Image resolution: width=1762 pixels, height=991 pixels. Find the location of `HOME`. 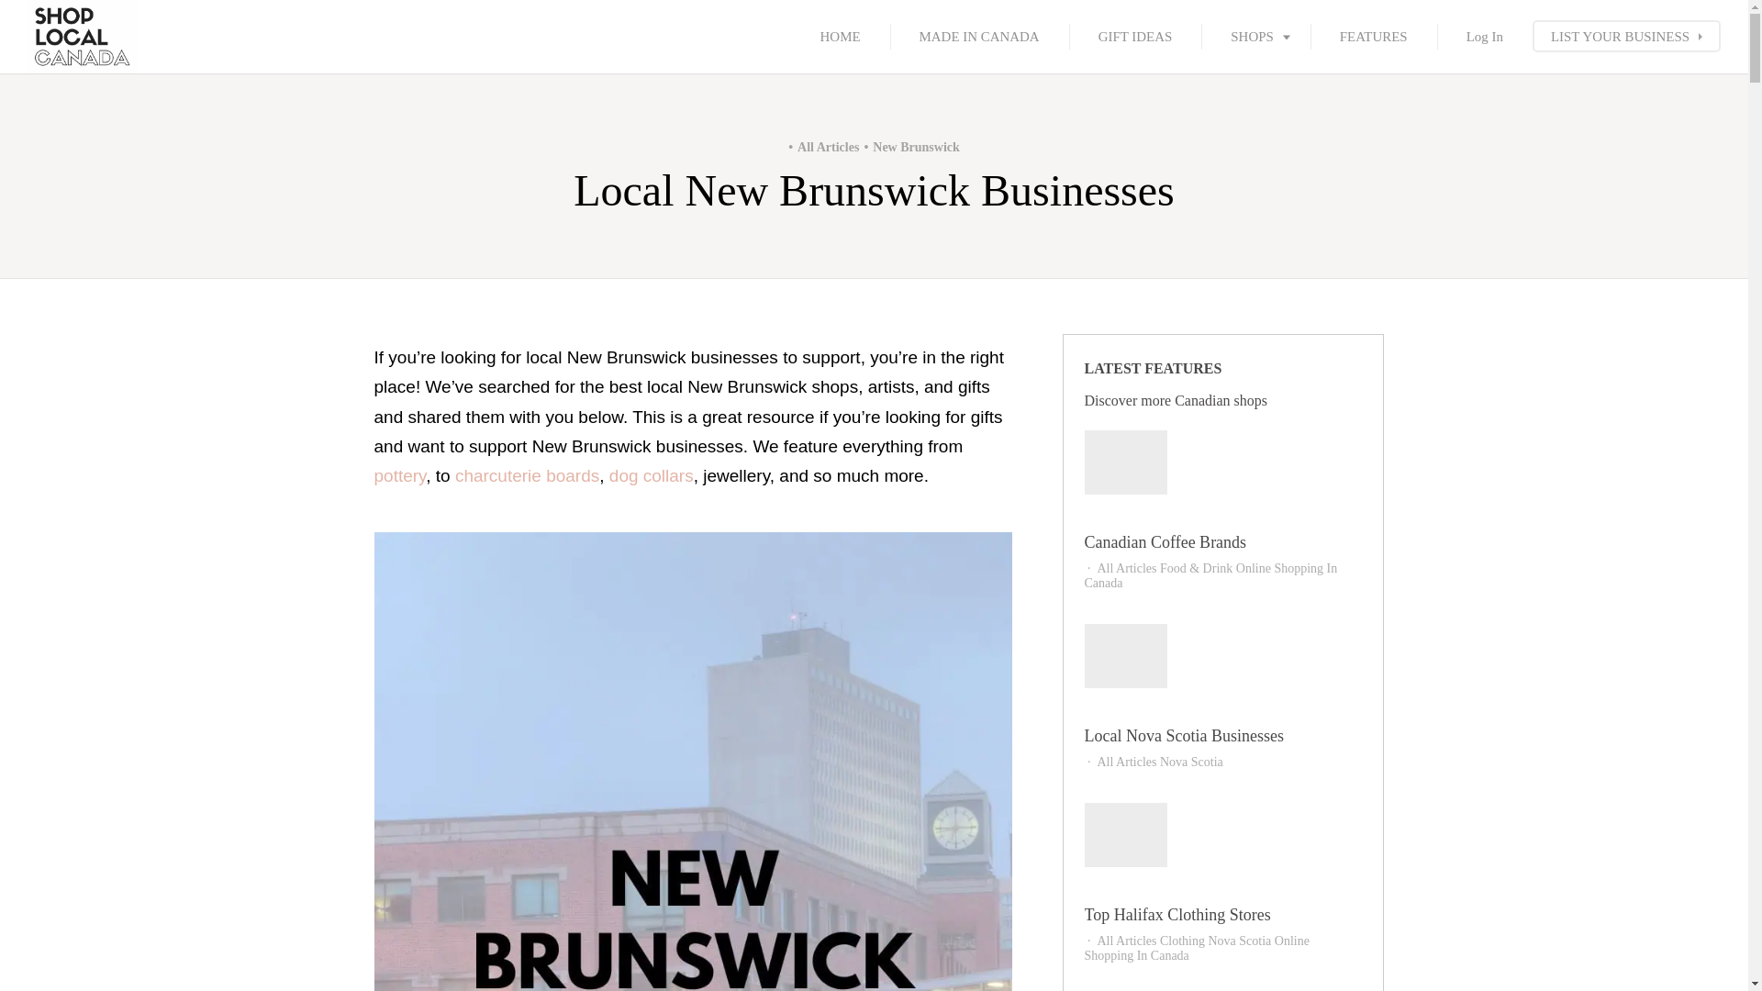

HOME is located at coordinates (841, 37).